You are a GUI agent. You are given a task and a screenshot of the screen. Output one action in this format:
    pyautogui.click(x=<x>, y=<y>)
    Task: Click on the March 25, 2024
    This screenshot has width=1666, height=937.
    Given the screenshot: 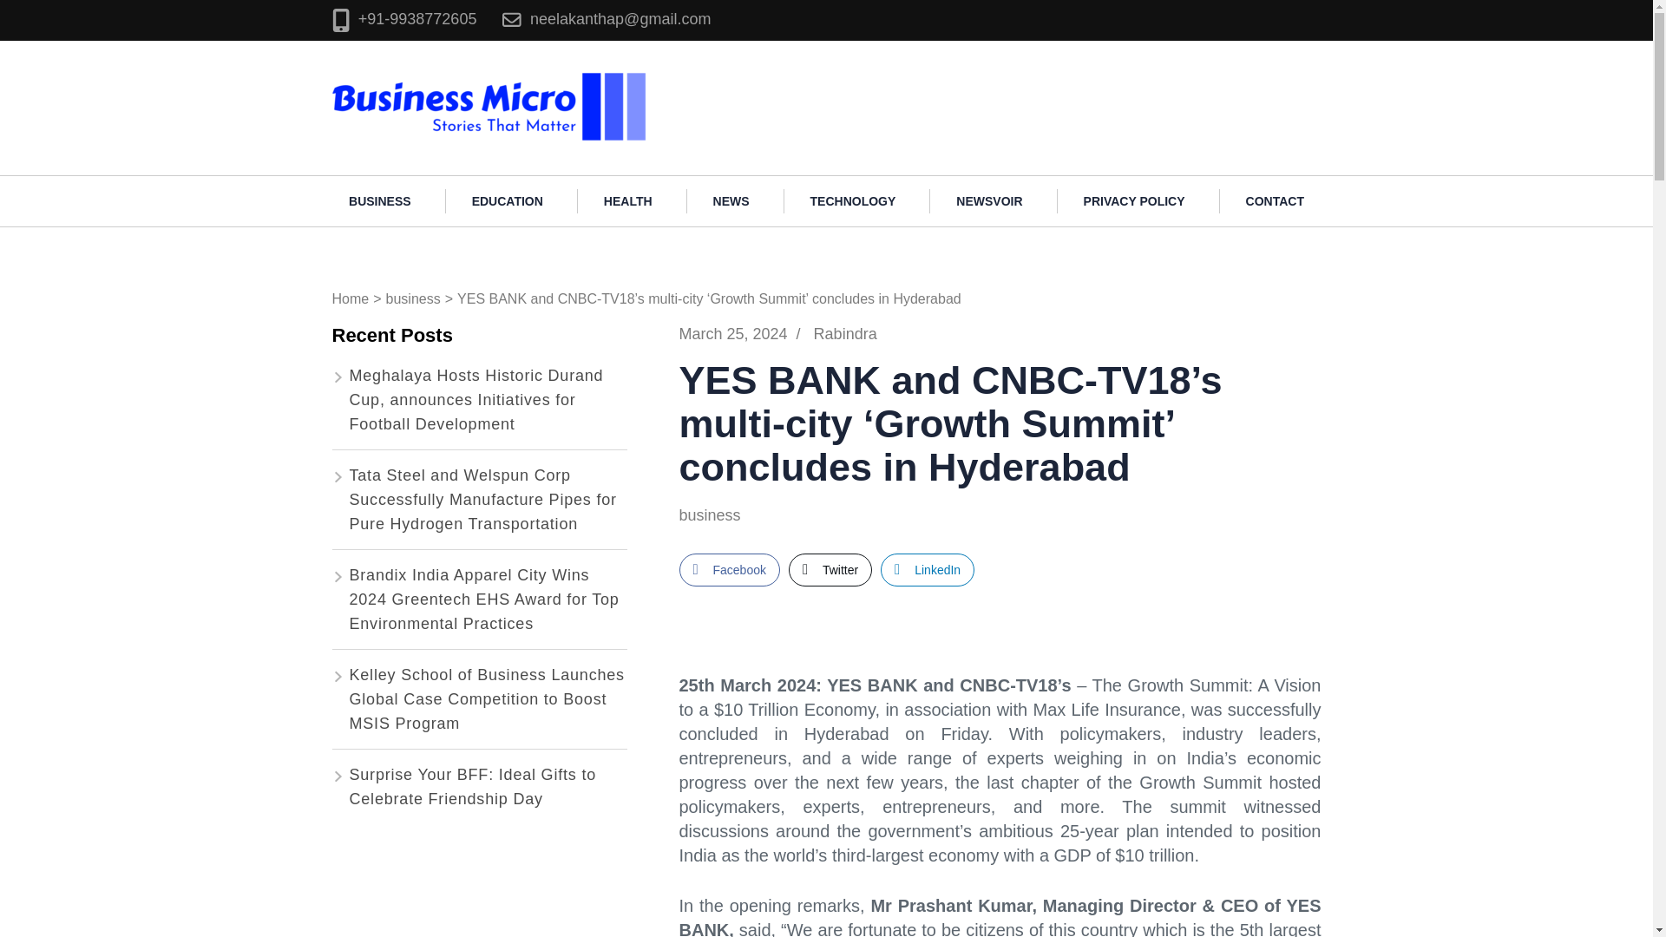 What is the action you would take?
    pyautogui.click(x=732, y=333)
    